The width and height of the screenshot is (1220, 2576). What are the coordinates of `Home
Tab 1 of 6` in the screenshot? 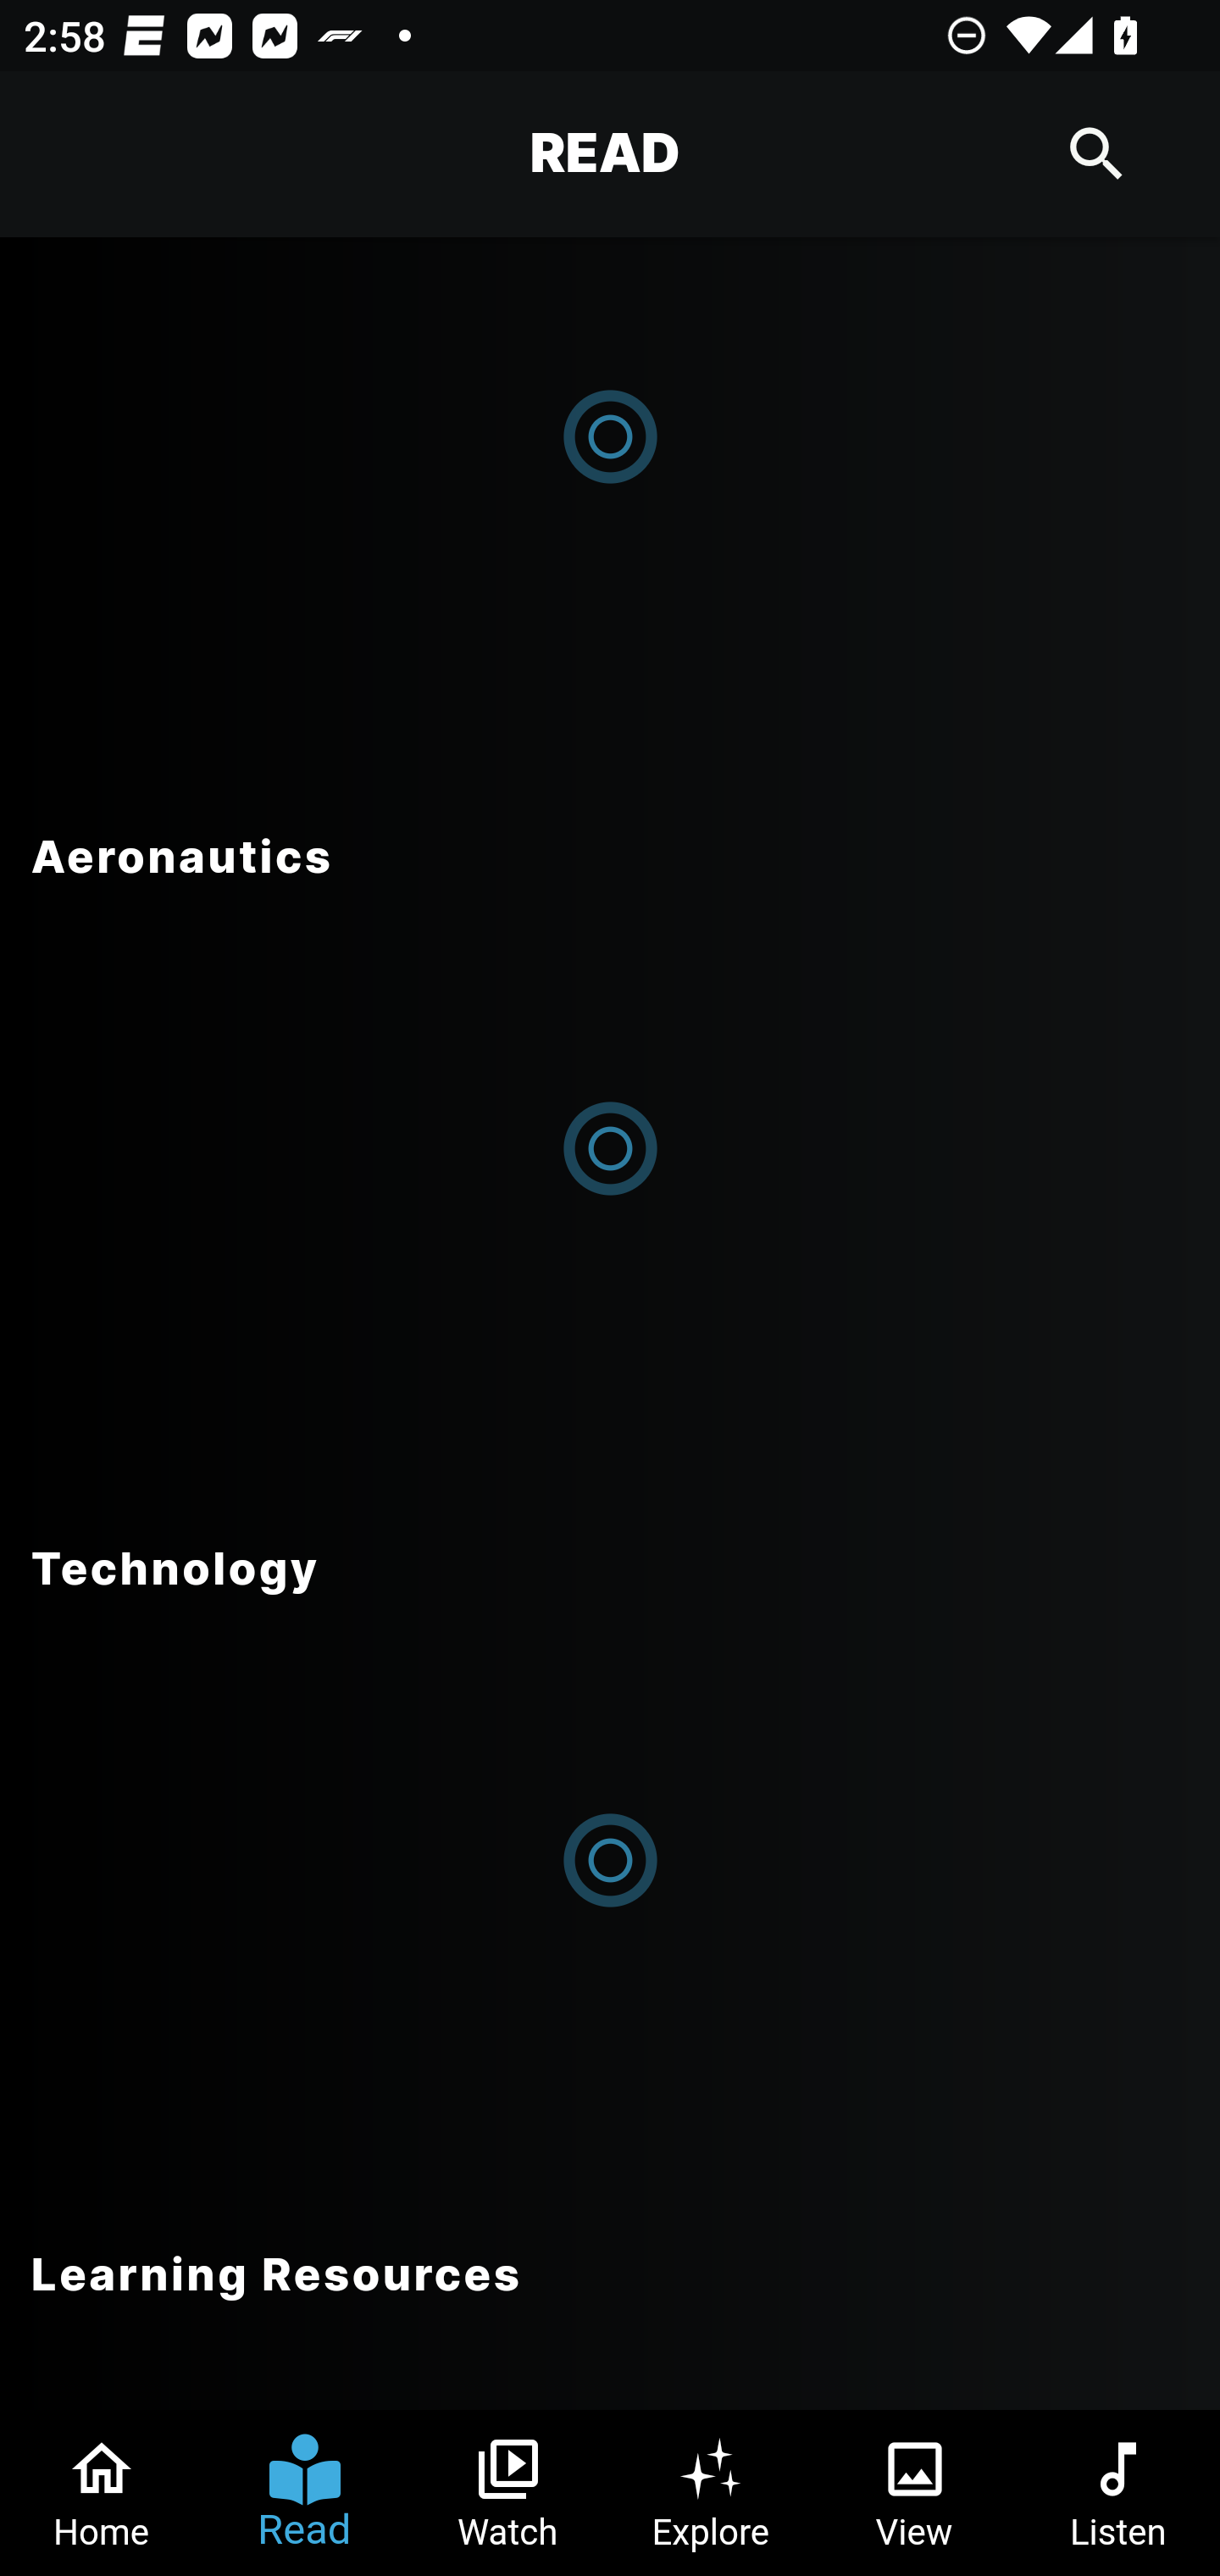 It's located at (102, 2493).